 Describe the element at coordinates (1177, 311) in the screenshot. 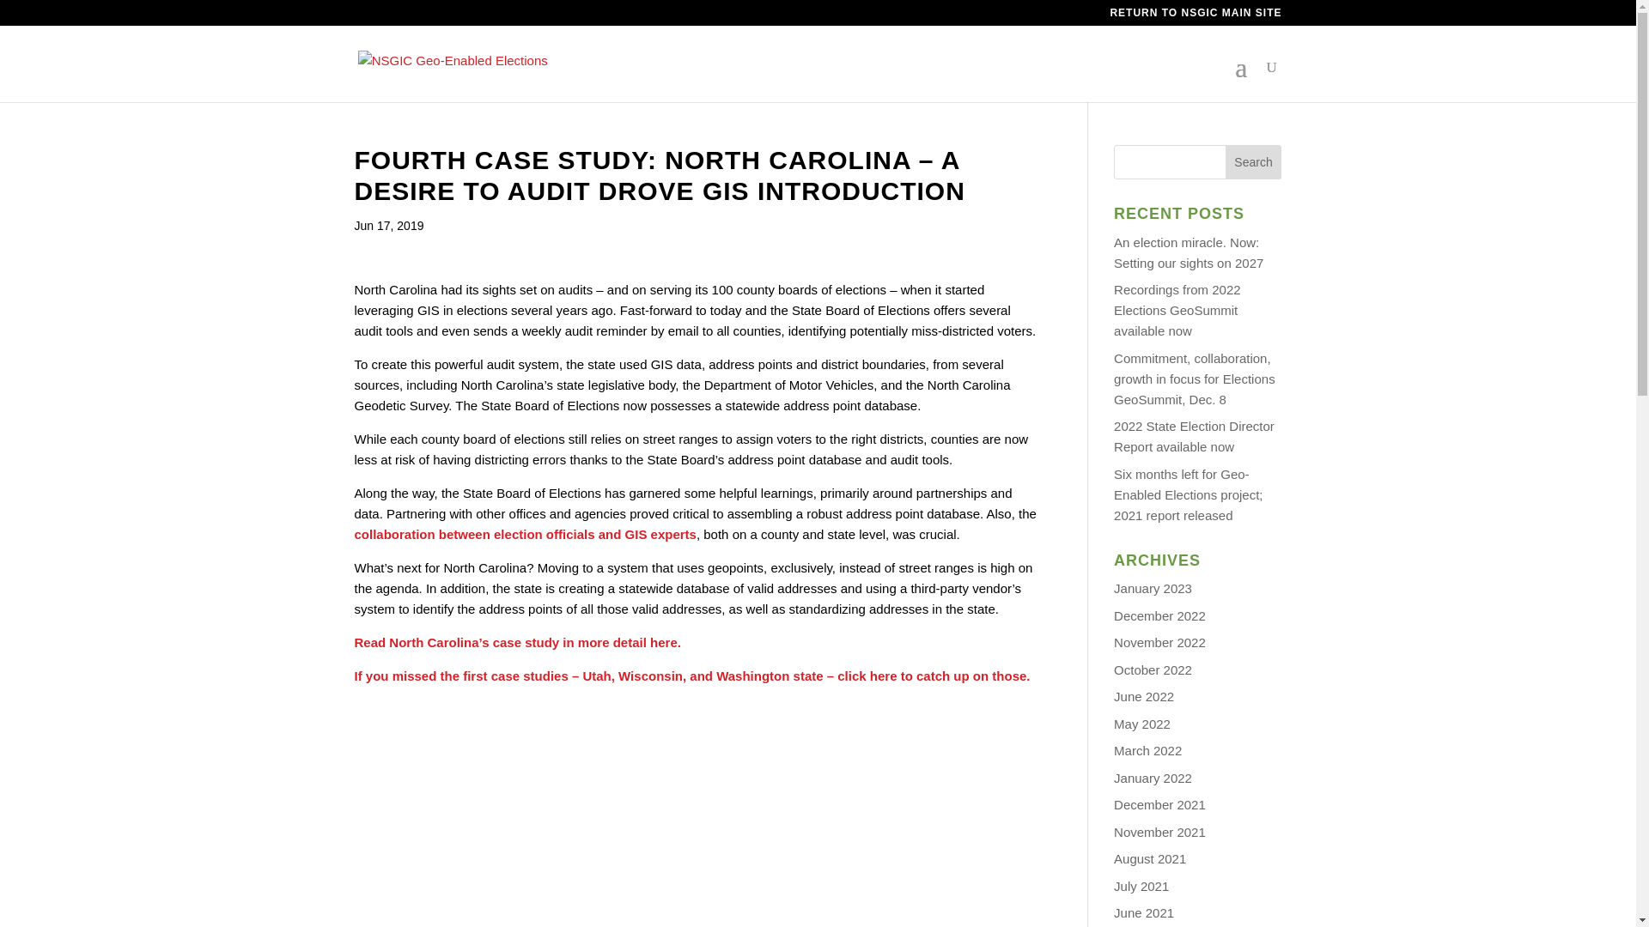

I see `Recordings from 2022 Elections GeoSummit available now` at that location.